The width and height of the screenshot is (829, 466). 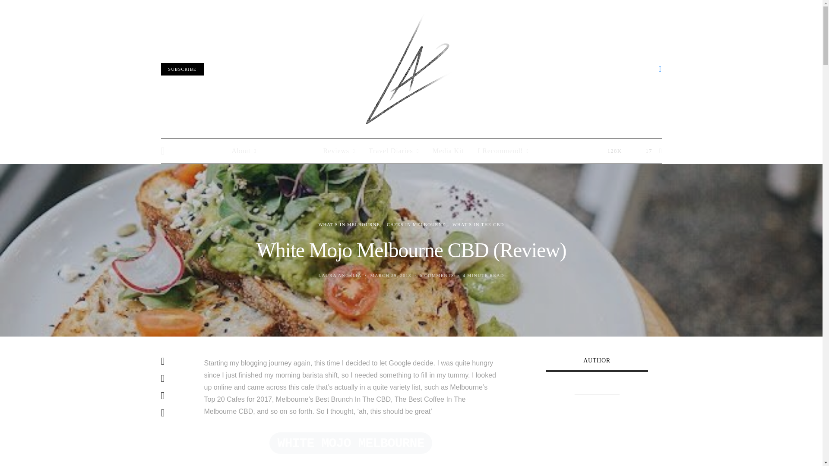 What do you see at coordinates (289, 151) in the screenshot?
I see `Melbourne` at bounding box center [289, 151].